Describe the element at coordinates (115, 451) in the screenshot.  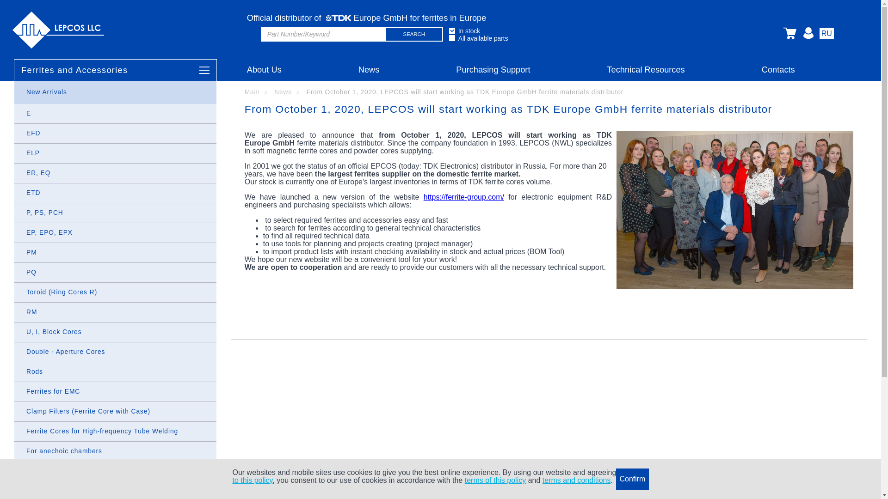
I see `For anechoic chambers` at that location.